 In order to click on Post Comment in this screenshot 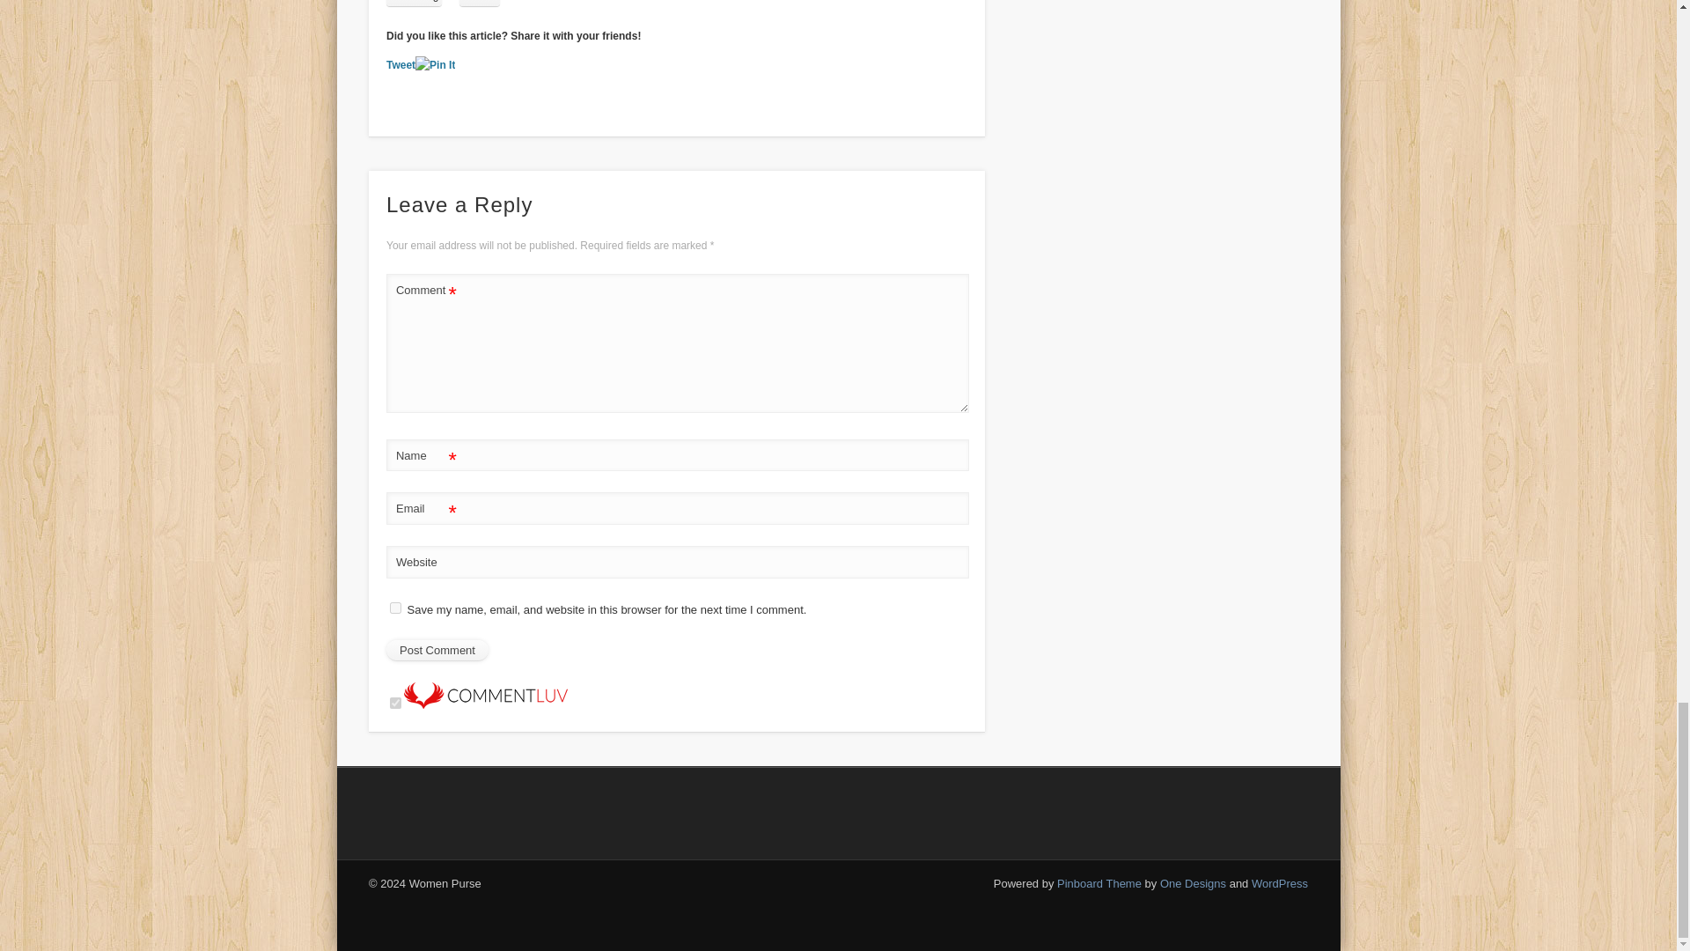, I will do `click(437, 650)`.